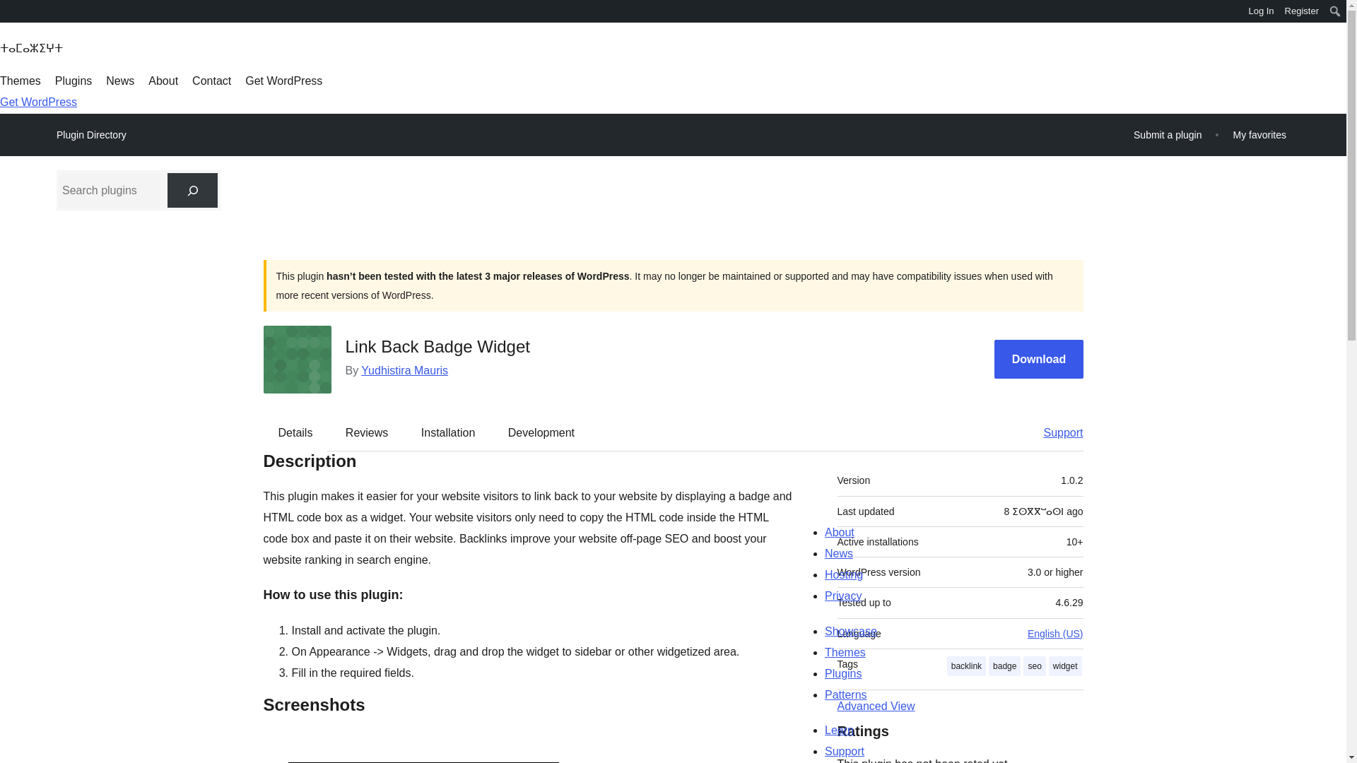 The width and height of the screenshot is (1357, 763). I want to click on Plugin Directory, so click(91, 135).